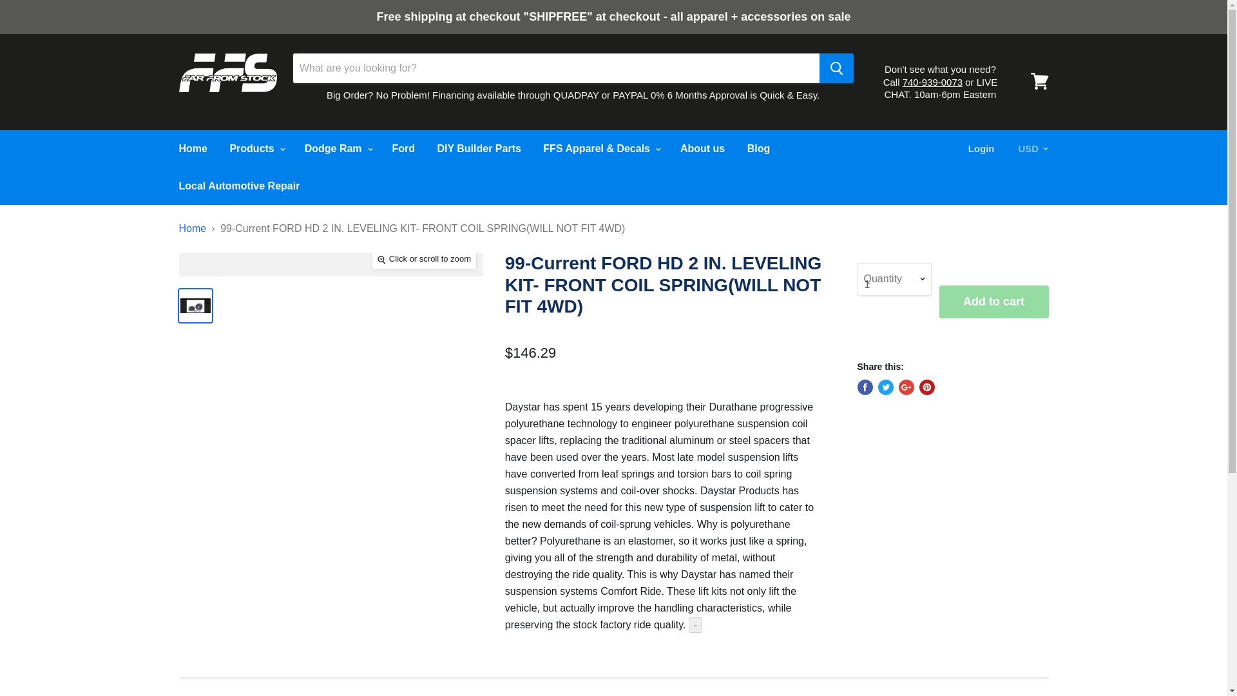 The width and height of the screenshot is (1237, 696). What do you see at coordinates (256, 148) in the screenshot?
I see `Products` at bounding box center [256, 148].